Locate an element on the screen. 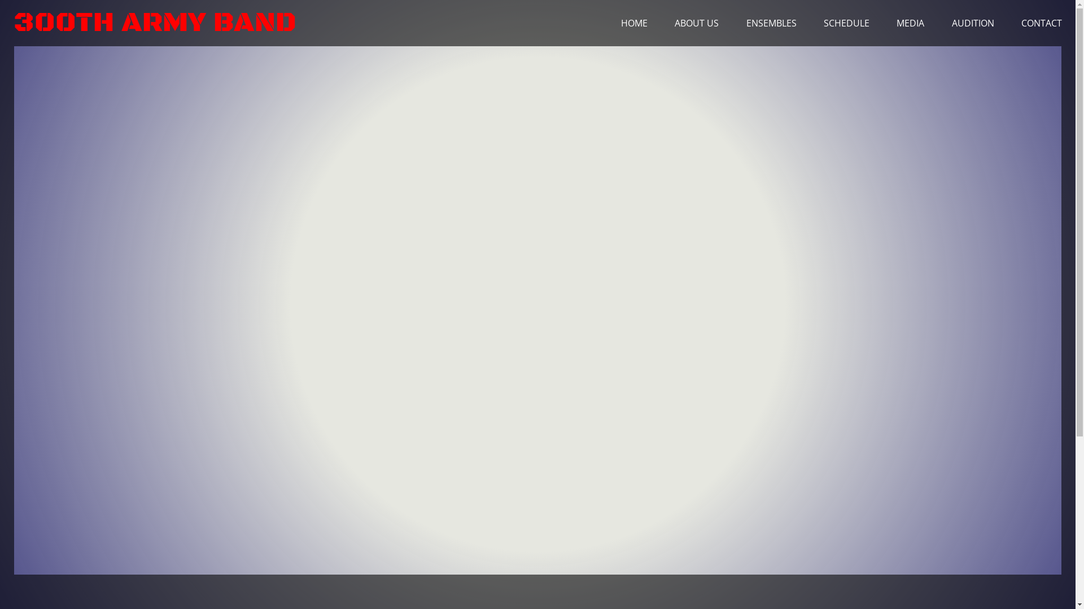 This screenshot has height=609, width=1084. CONTACT is located at coordinates (1042, 23).